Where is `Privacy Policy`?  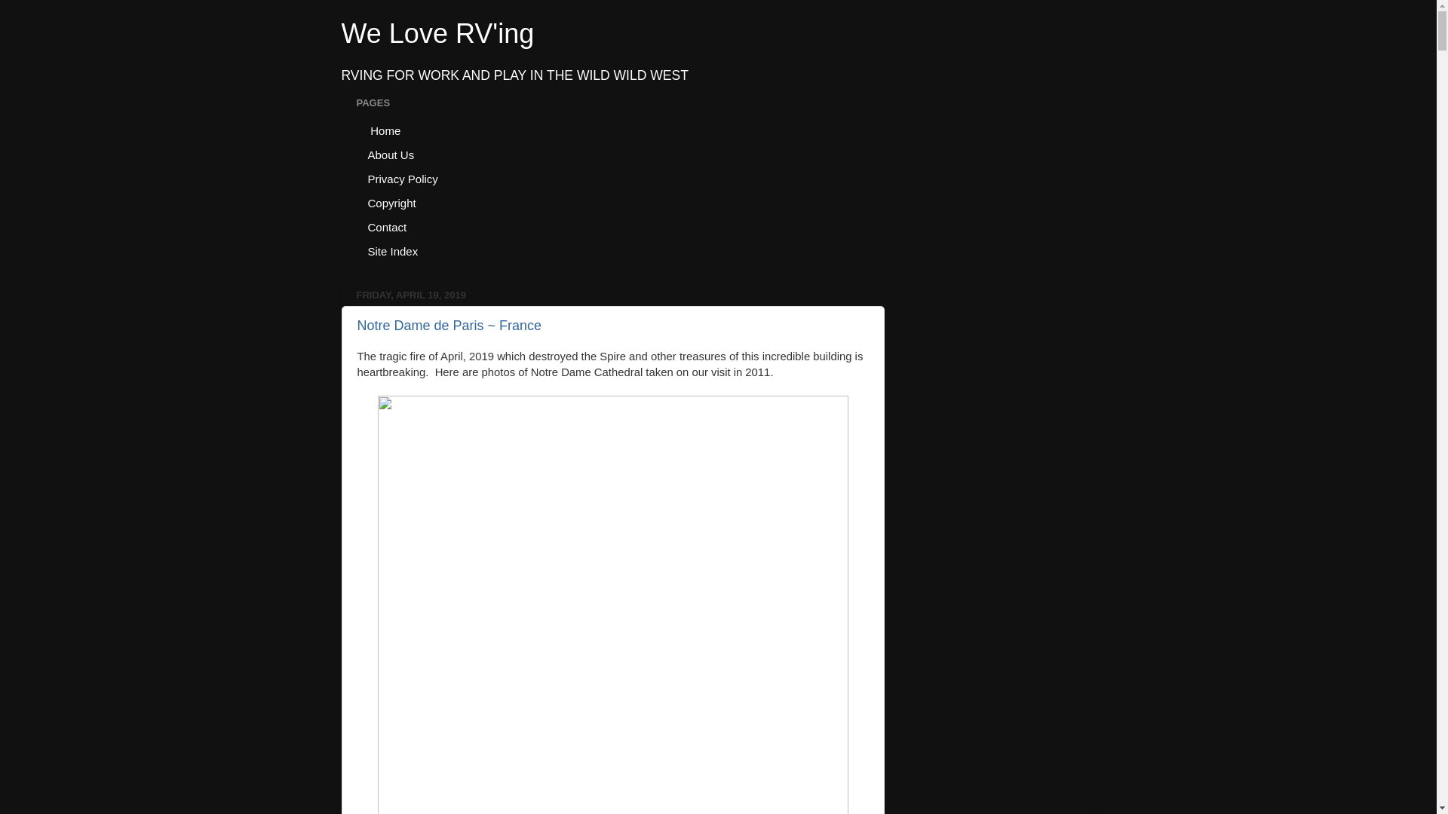 Privacy Policy is located at coordinates (403, 178).